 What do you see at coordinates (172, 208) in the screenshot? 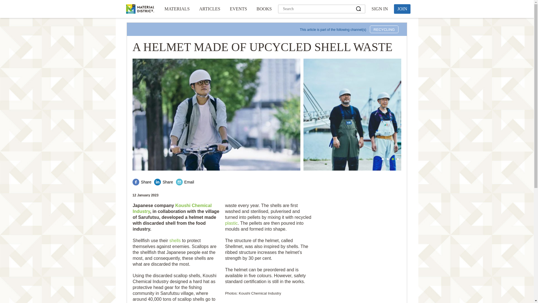
I see `Koushi Chemical Industry` at bounding box center [172, 208].